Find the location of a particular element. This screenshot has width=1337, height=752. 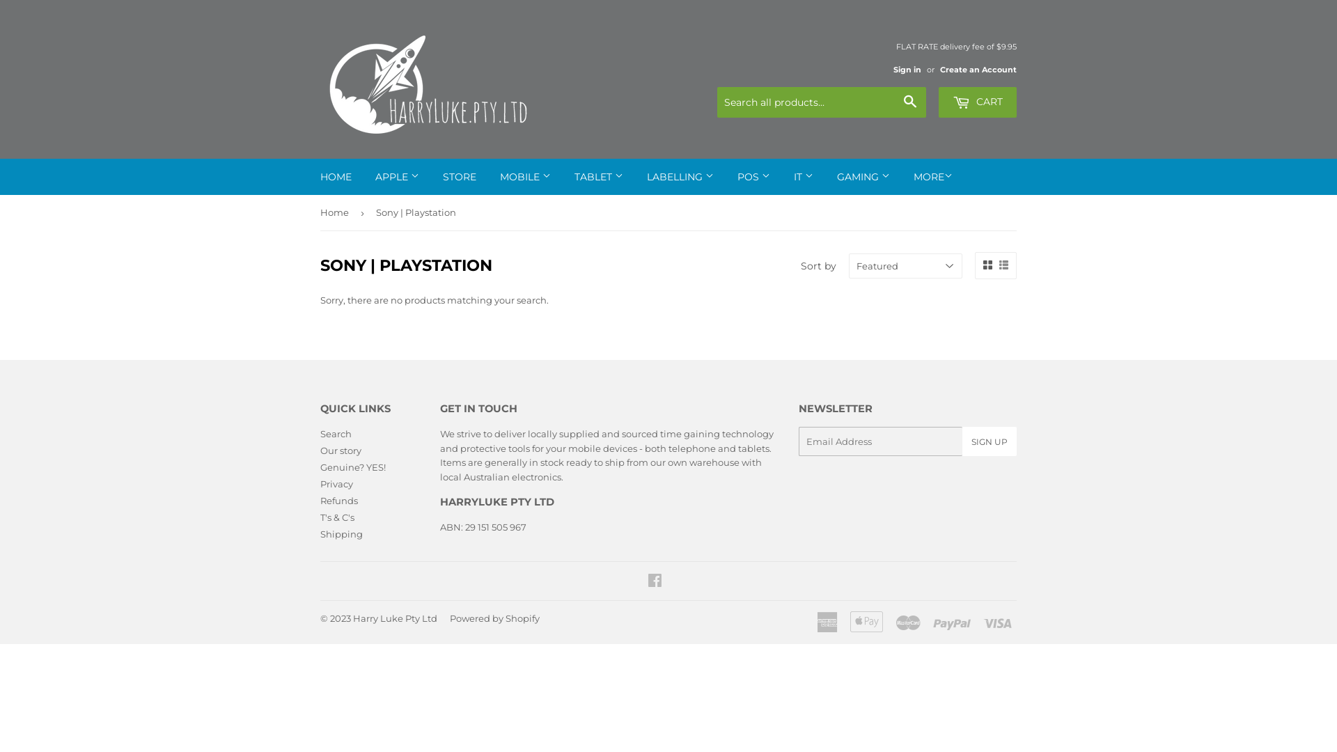

GAMING is located at coordinates (863, 177).